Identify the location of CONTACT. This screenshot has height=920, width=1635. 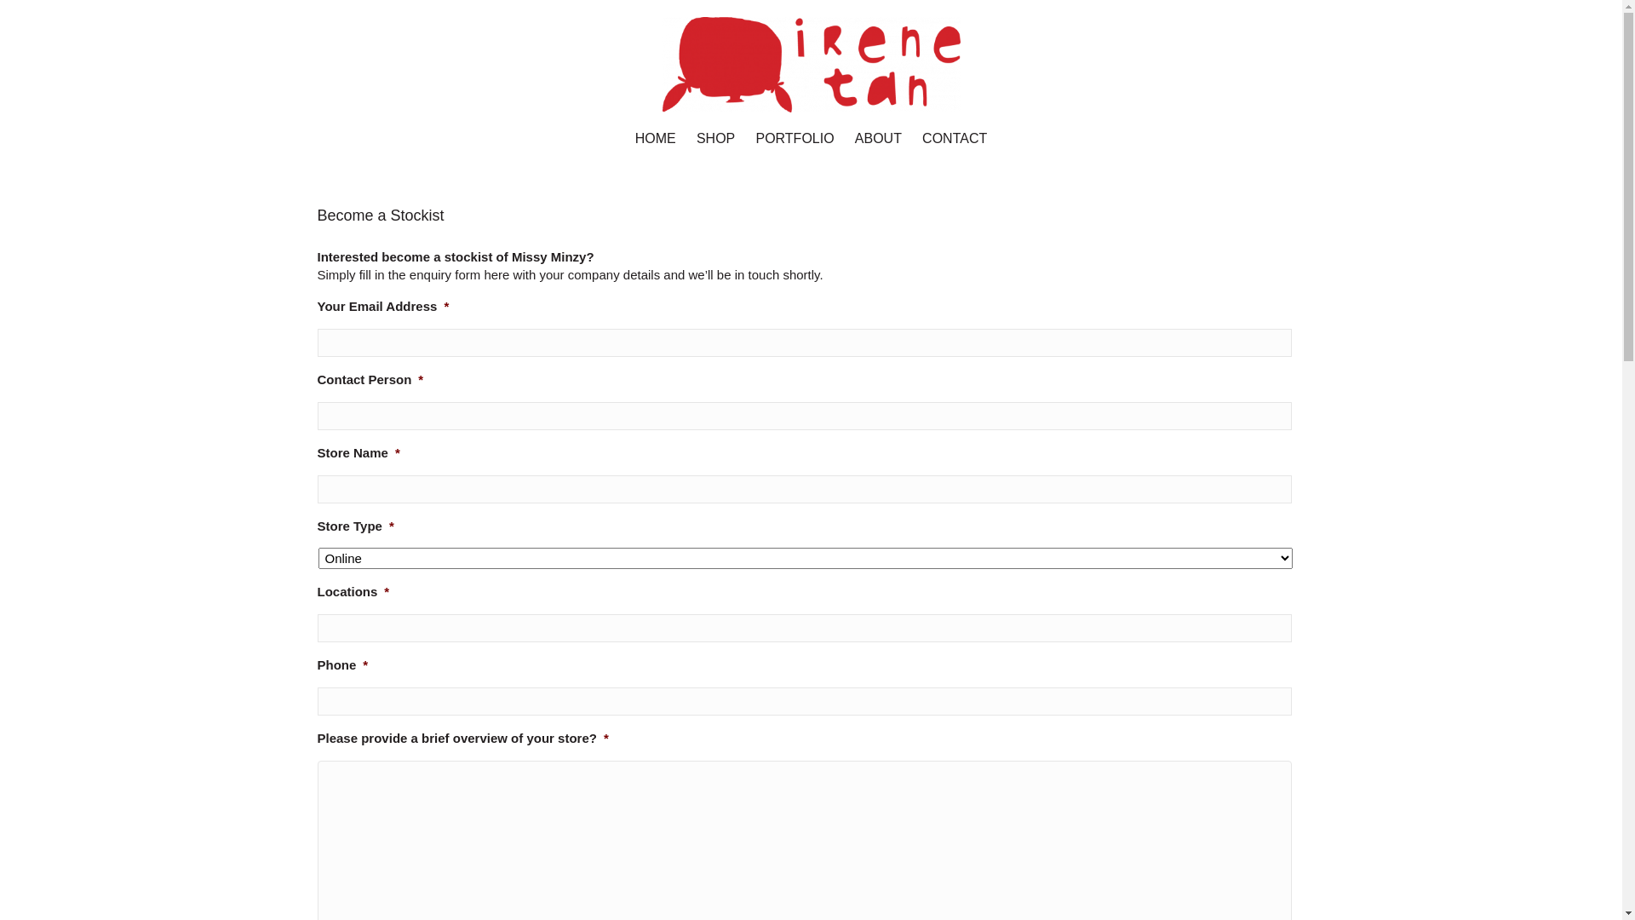
(955, 147).